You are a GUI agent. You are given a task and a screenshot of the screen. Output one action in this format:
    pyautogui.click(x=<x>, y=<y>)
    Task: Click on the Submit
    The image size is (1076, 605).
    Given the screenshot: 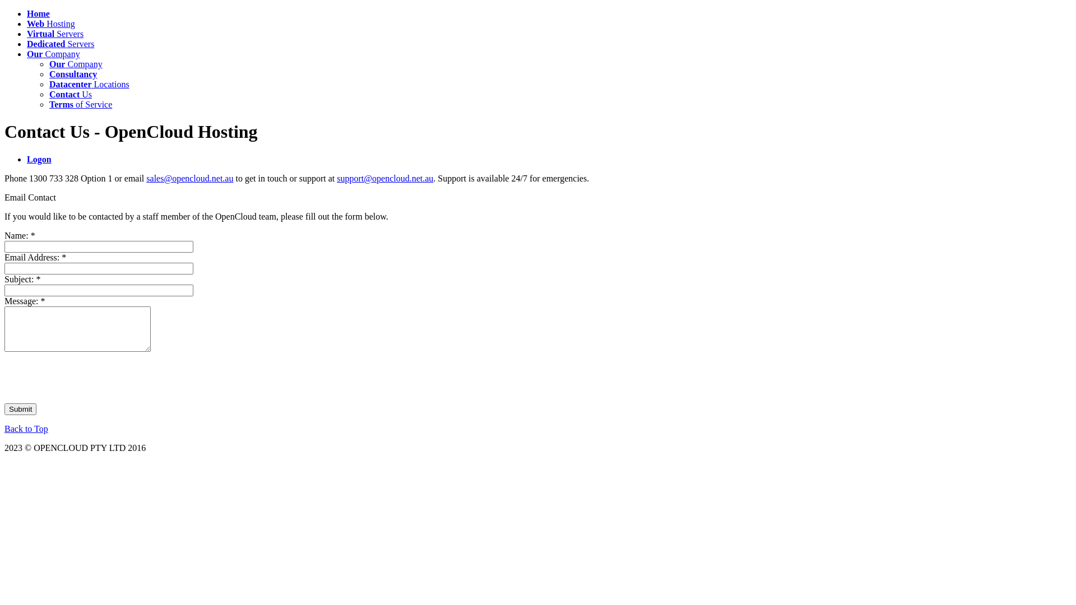 What is the action you would take?
    pyautogui.click(x=20, y=409)
    